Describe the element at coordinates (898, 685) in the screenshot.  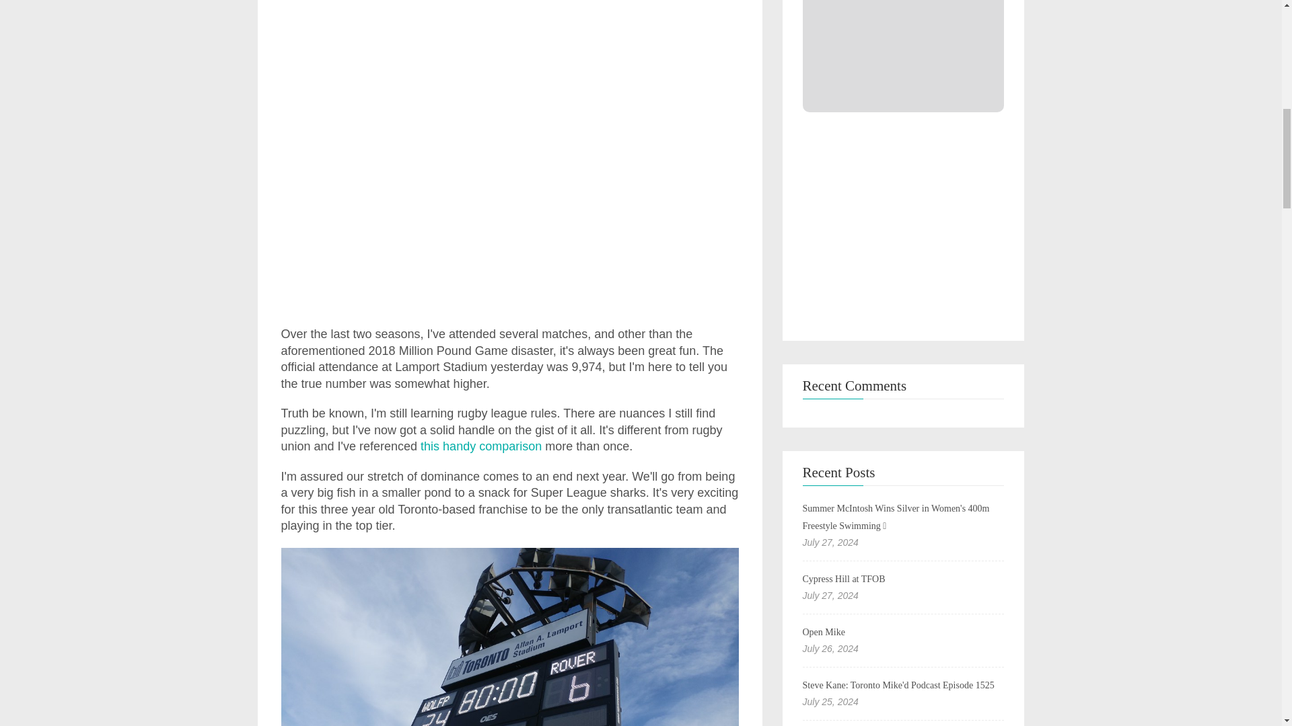
I see `Steve Kane: Toronto Mike'd Podcast Episode 1525` at that location.